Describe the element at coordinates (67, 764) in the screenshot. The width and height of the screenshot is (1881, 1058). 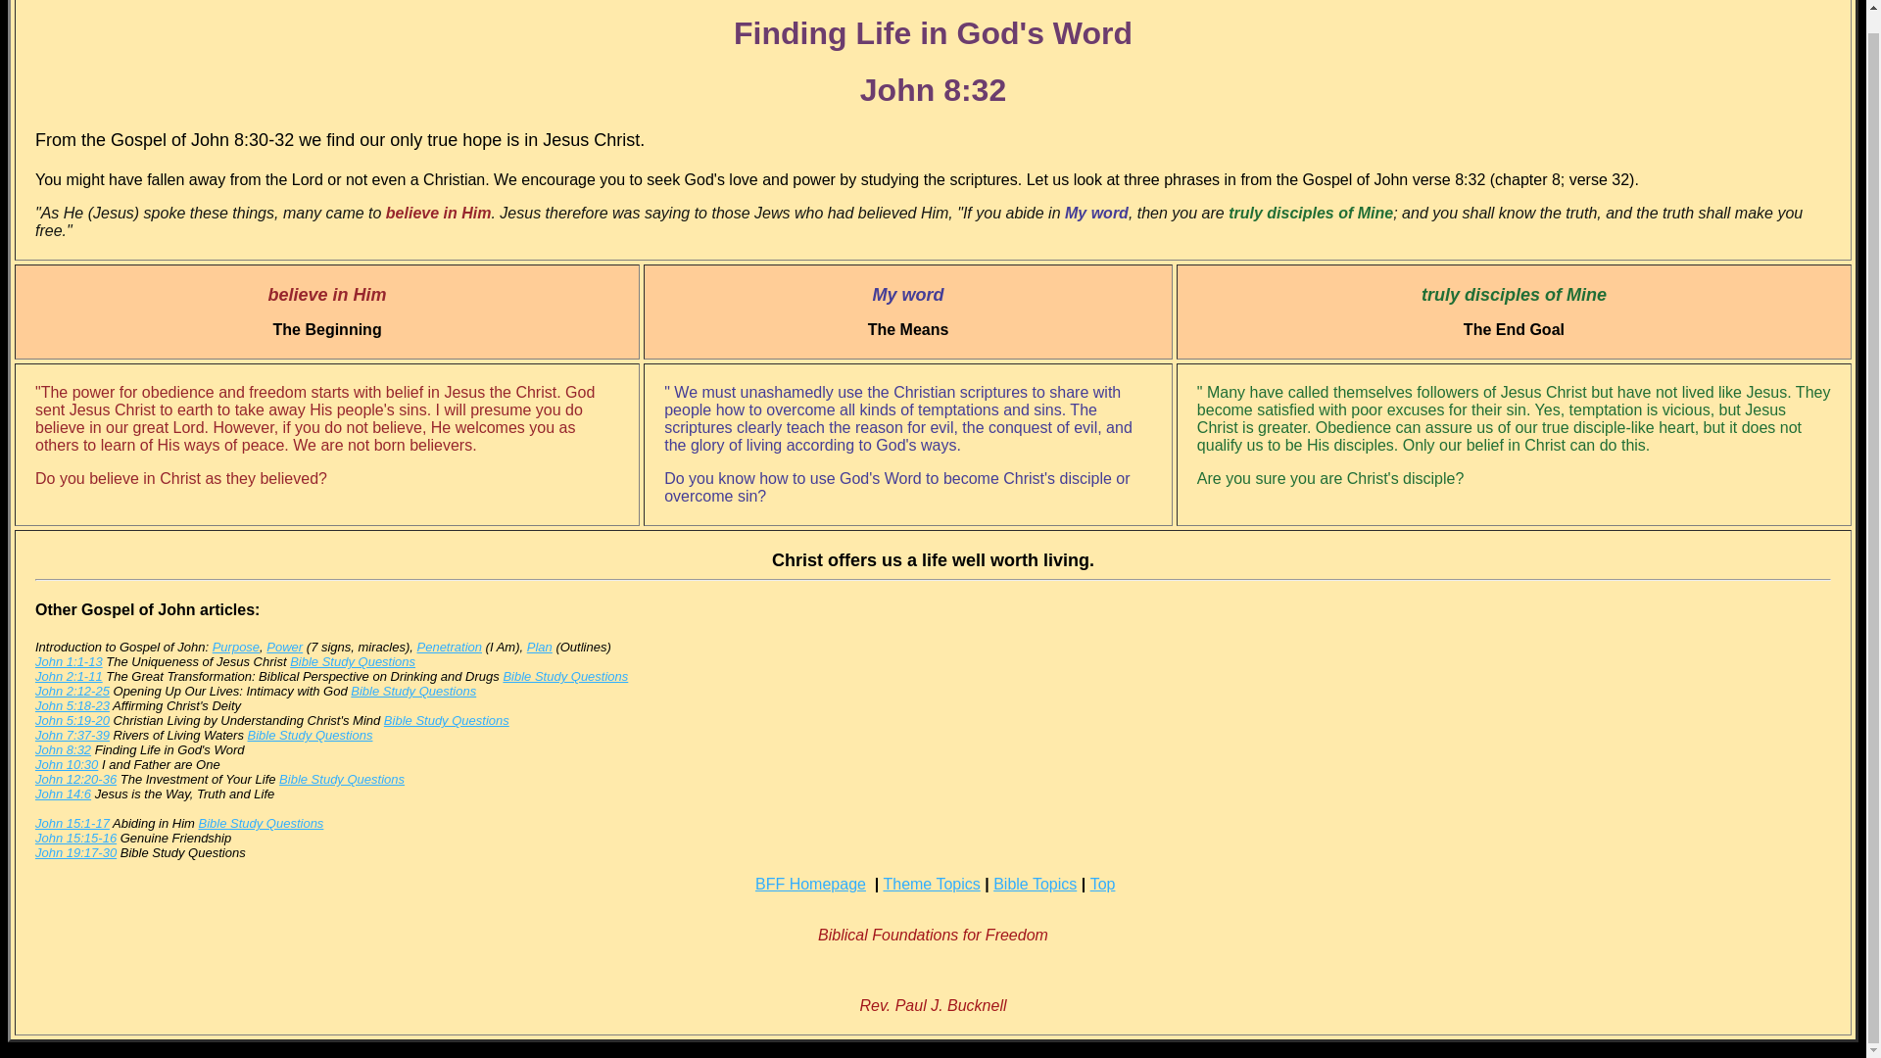
I see `John 10:30 I and Father are One` at that location.